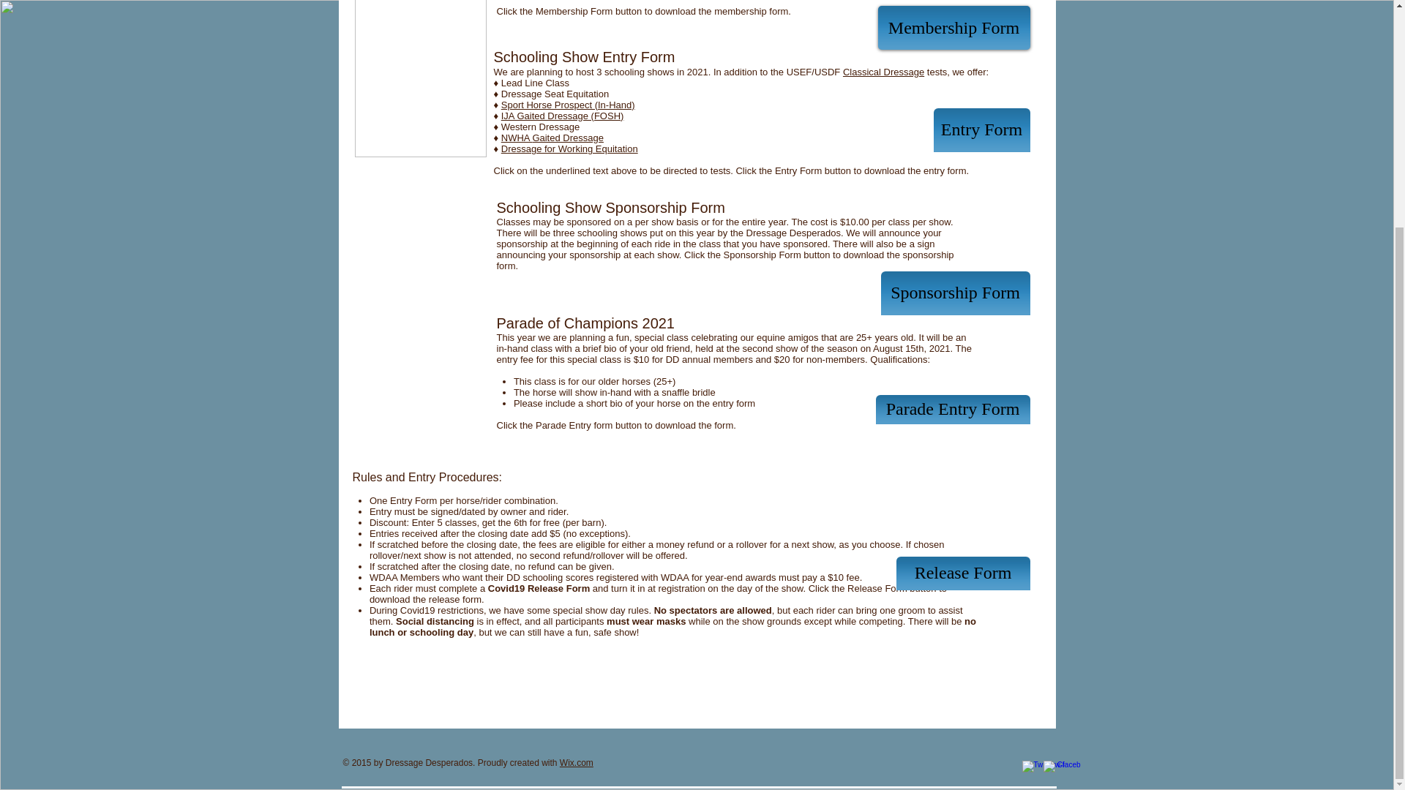  Describe the element at coordinates (884, 72) in the screenshot. I see `Classical Dressage` at that location.